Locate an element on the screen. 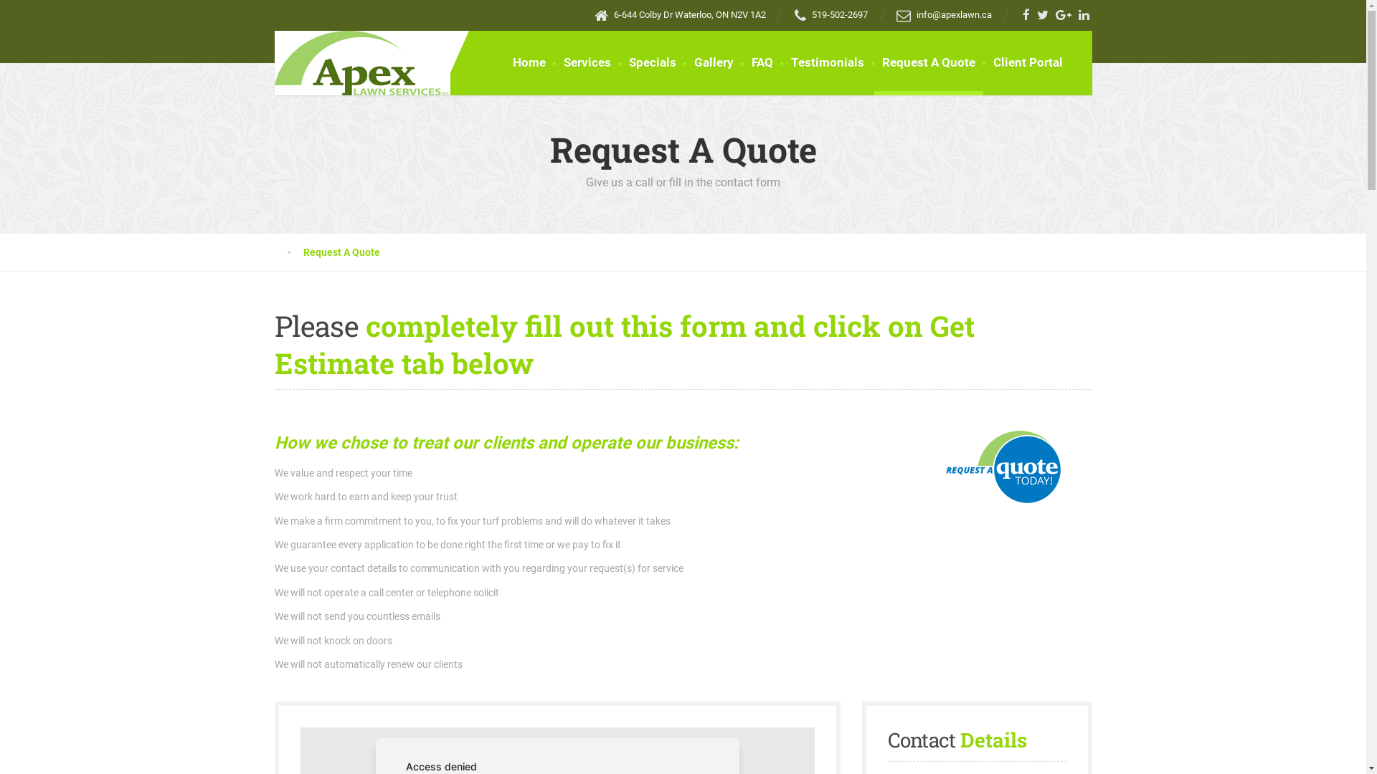 This screenshot has height=774, width=1377. Testimonials is located at coordinates (828, 63).